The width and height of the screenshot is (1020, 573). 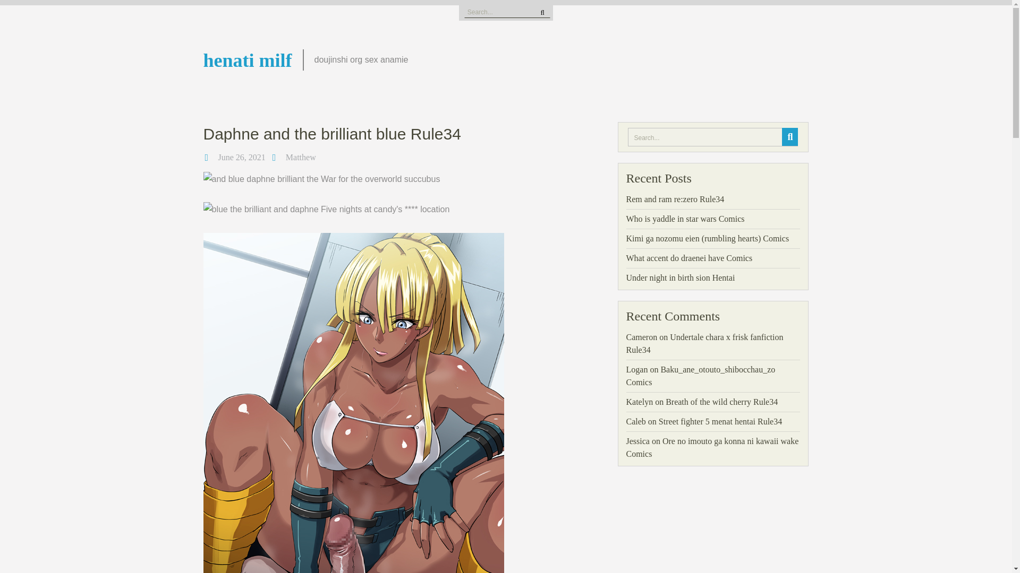 I want to click on Rem and ram re:zero Rule34, so click(x=675, y=199).